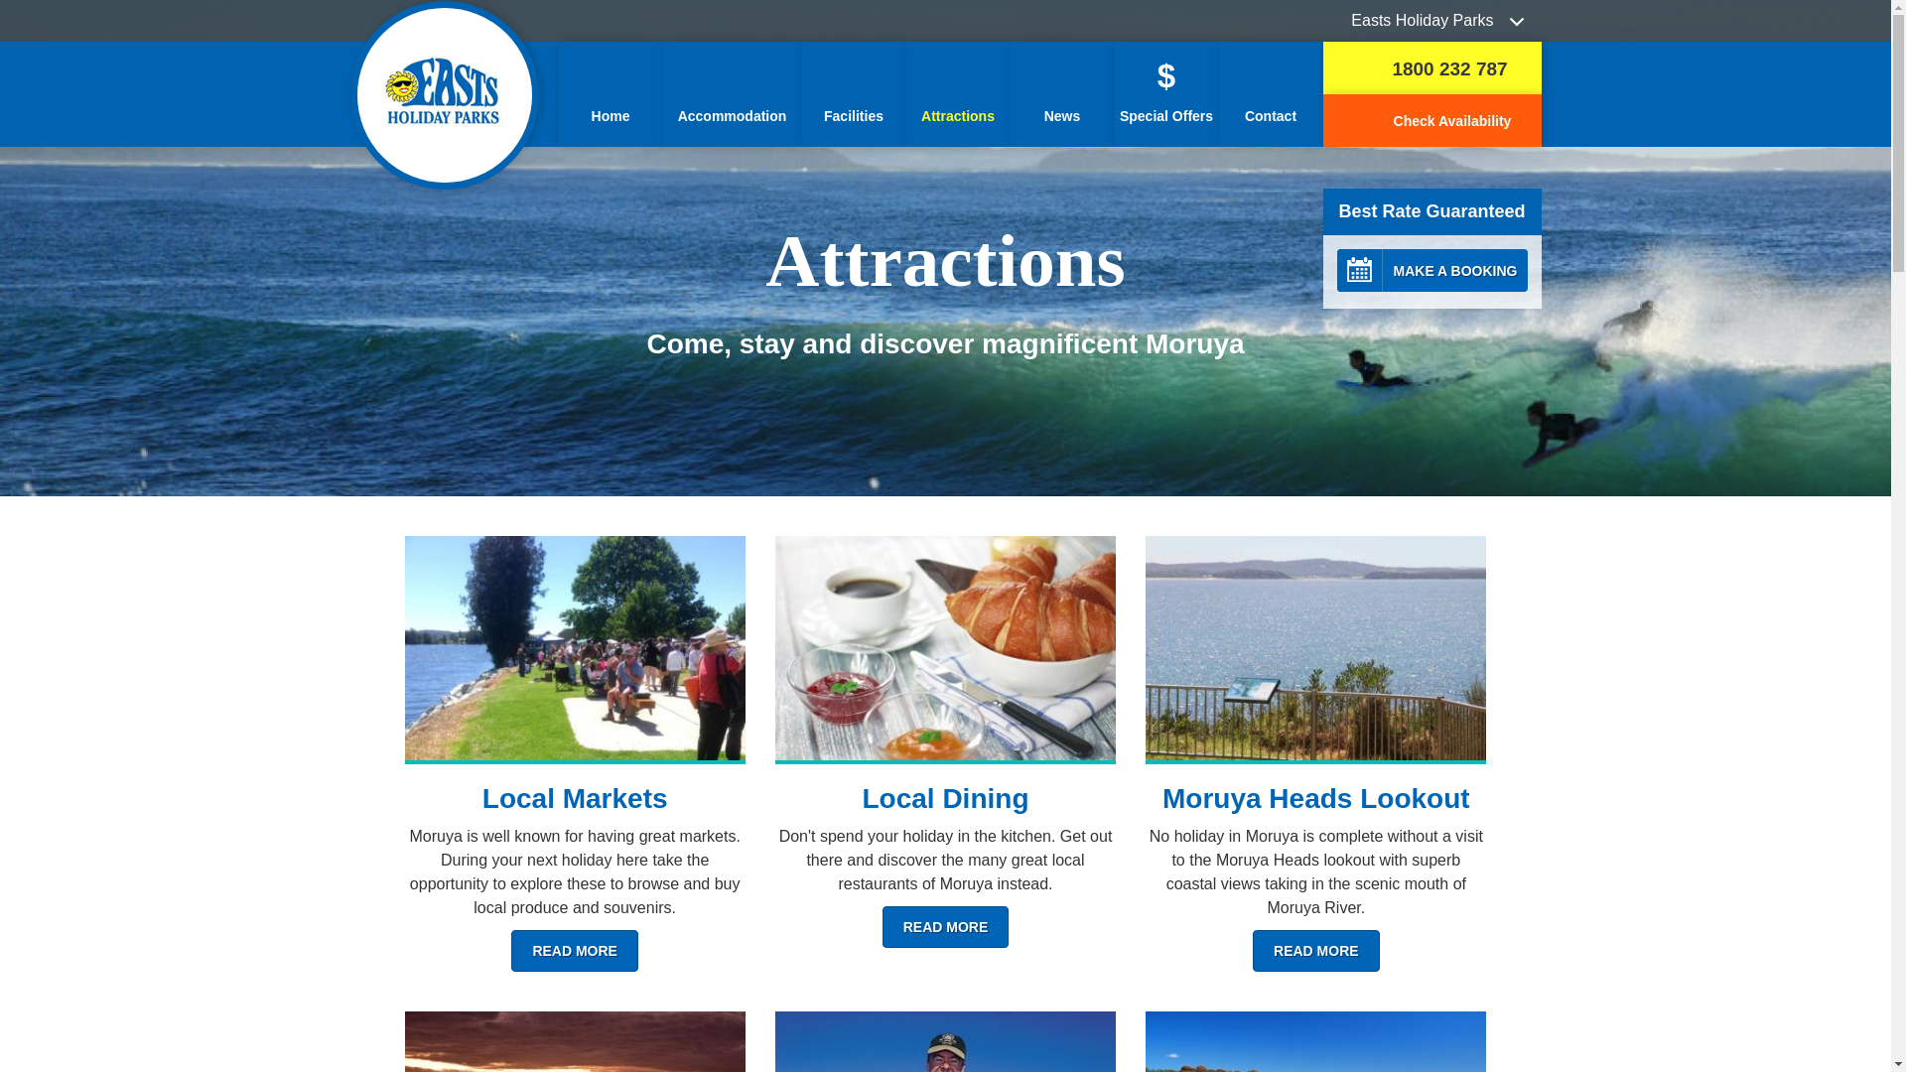 Image resolution: width=1906 pixels, height=1072 pixels. I want to click on 1800 232 787, so click(1431, 67).